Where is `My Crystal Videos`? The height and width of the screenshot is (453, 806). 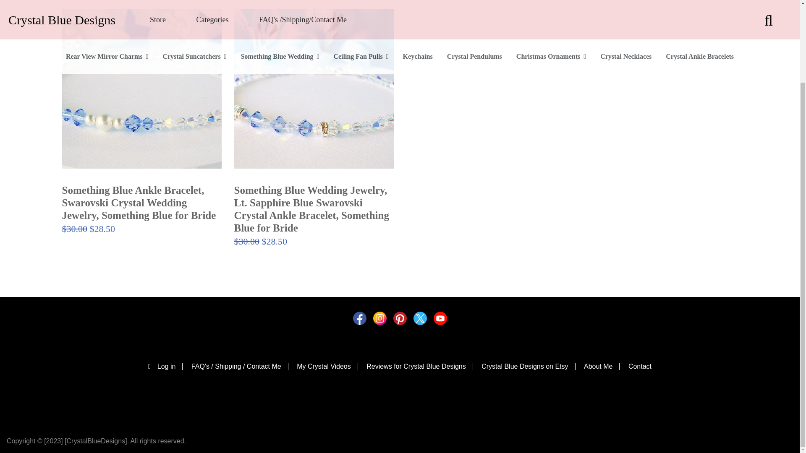 My Crystal Videos is located at coordinates (327, 367).